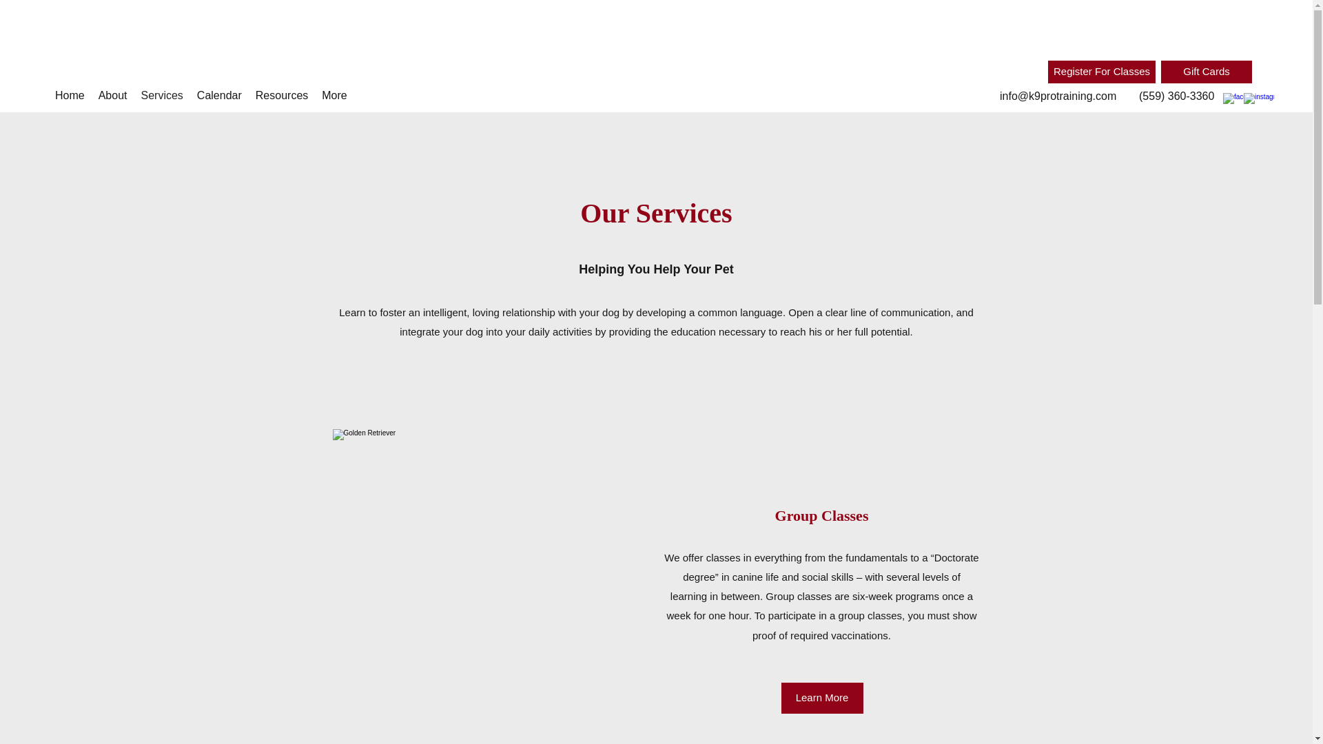 The image size is (1323, 744). What do you see at coordinates (161, 96) in the screenshot?
I see `Services` at bounding box center [161, 96].